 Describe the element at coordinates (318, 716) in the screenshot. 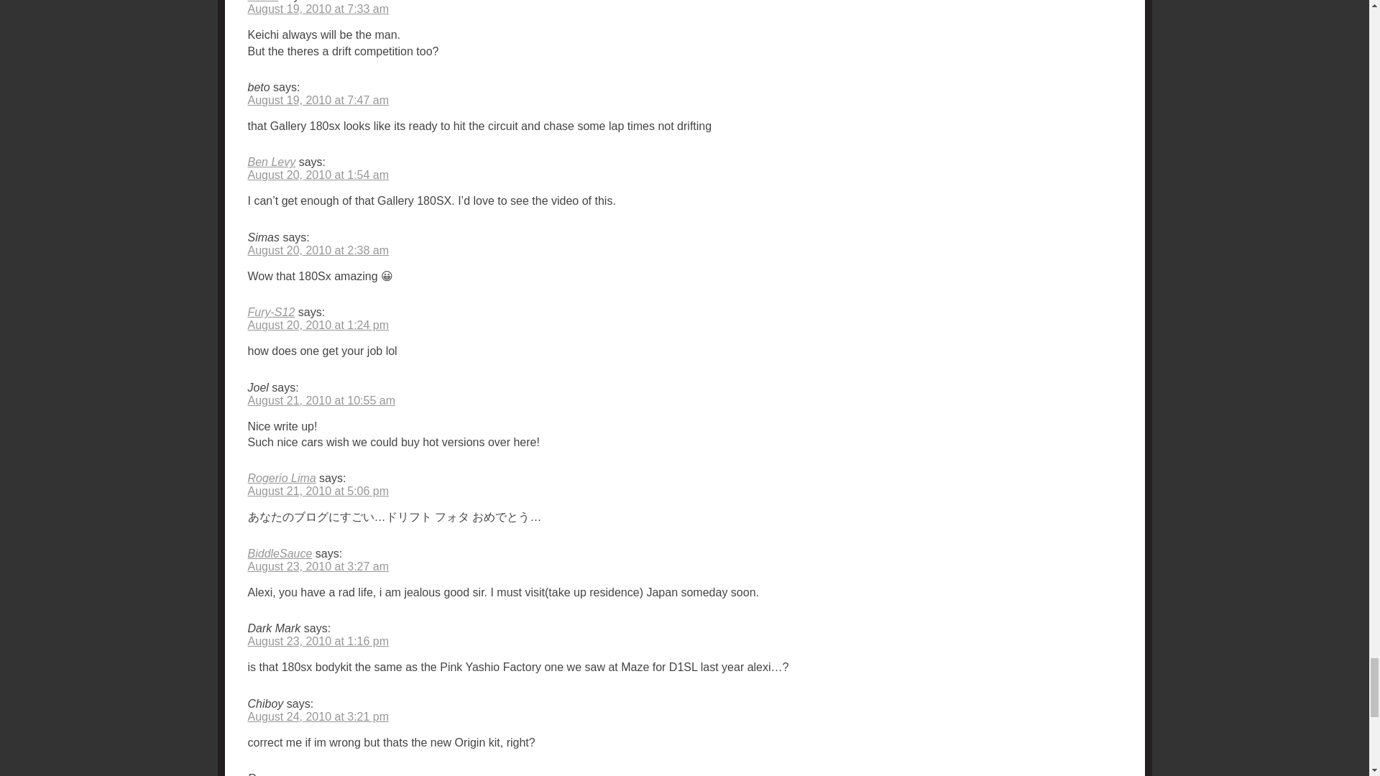

I see `August 24, 2010 at 3:21 pm` at that location.